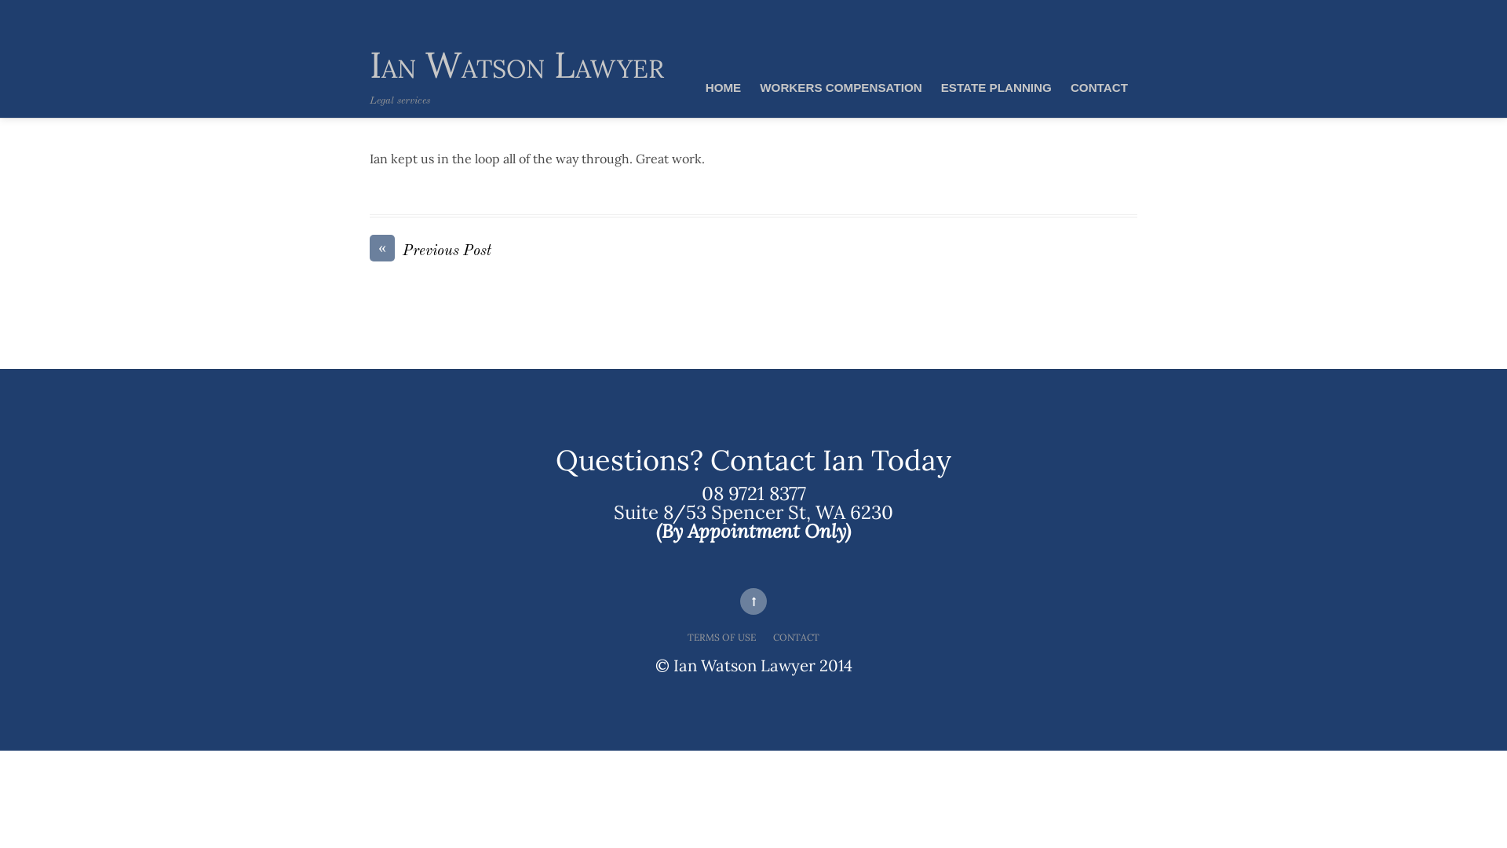 The width and height of the screenshot is (1507, 848). Describe the element at coordinates (516, 64) in the screenshot. I see `Ian Watson Lawyer` at that location.